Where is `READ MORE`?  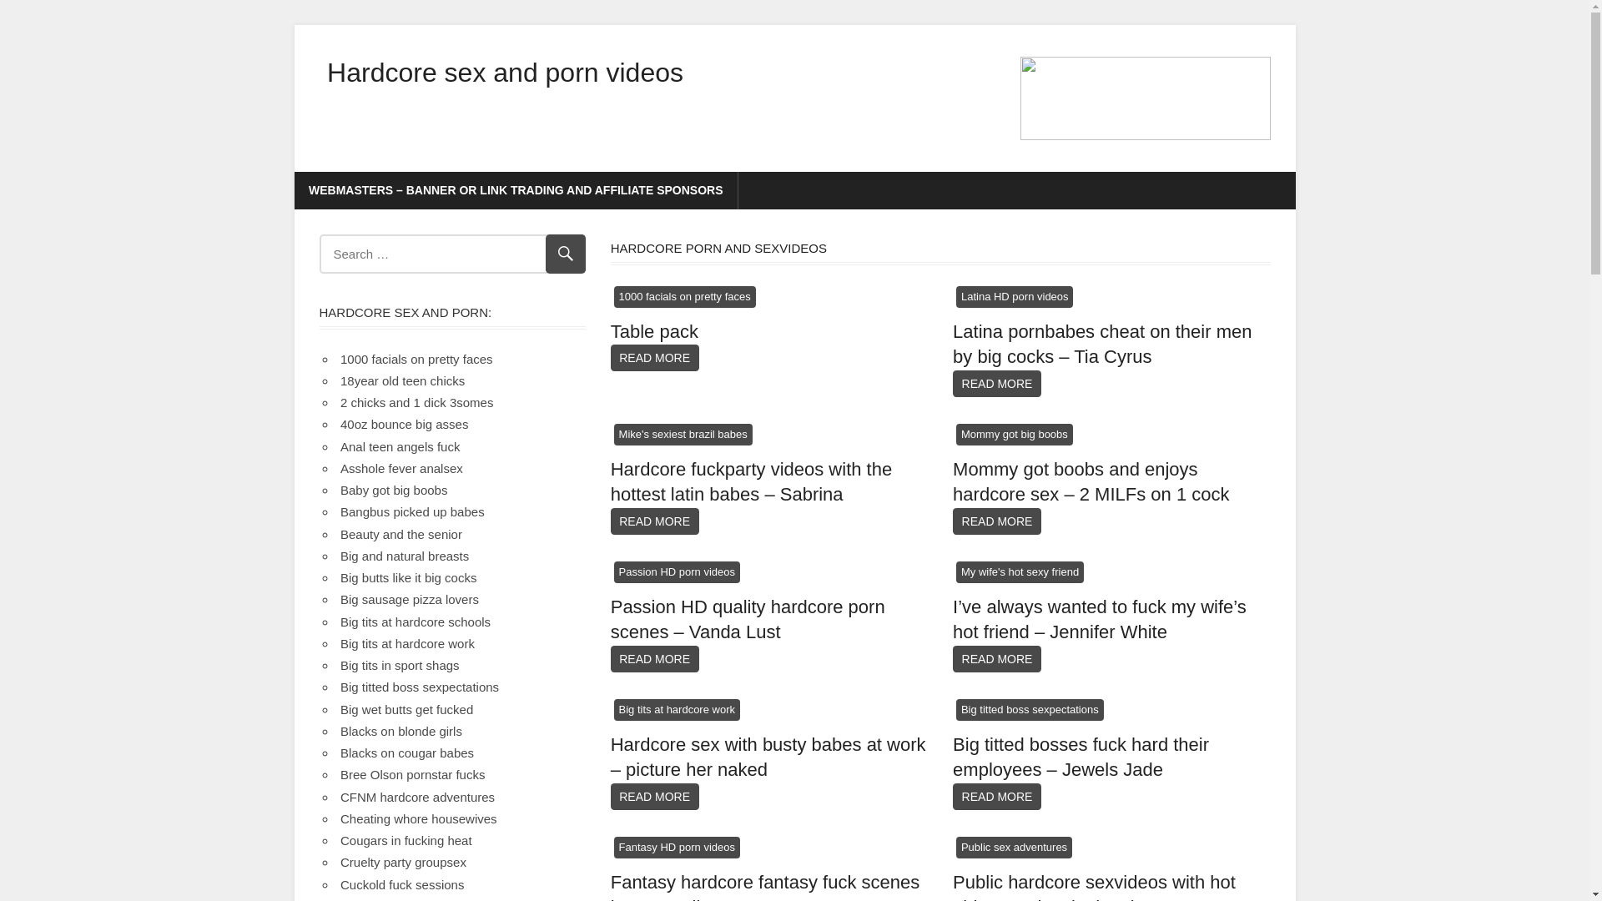 READ MORE is located at coordinates (655, 358).